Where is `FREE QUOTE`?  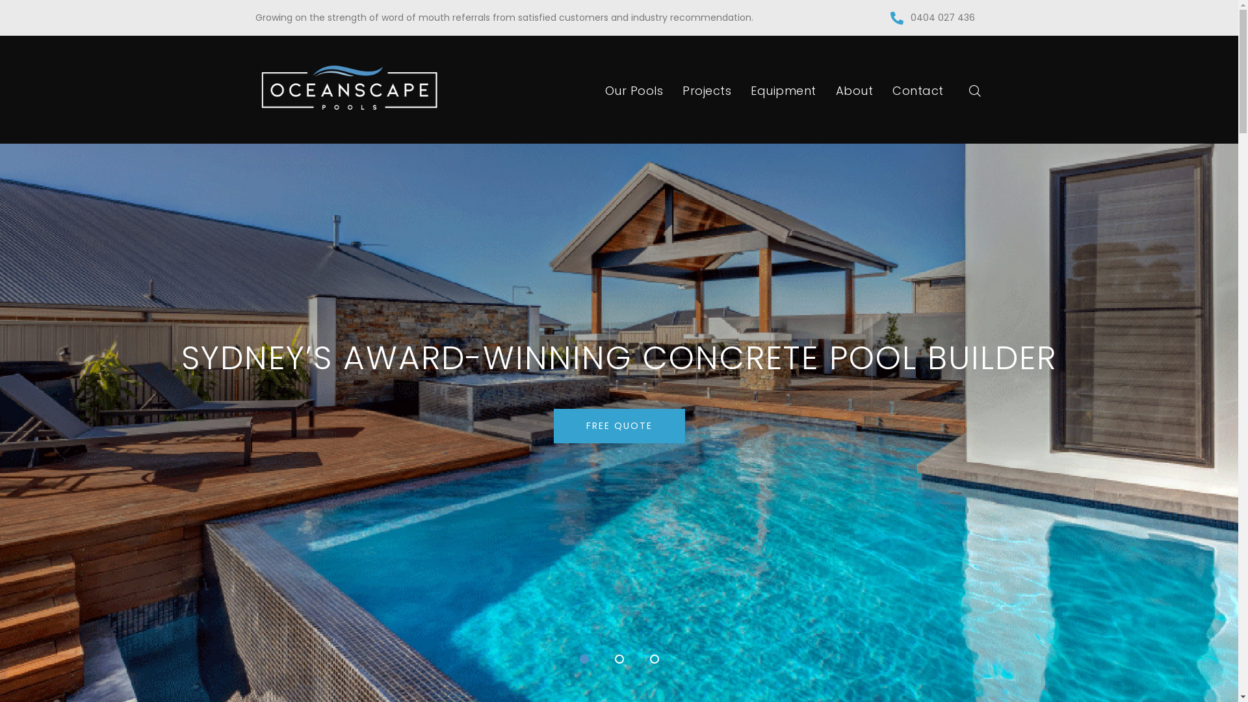
FREE QUOTE is located at coordinates (619, 426).